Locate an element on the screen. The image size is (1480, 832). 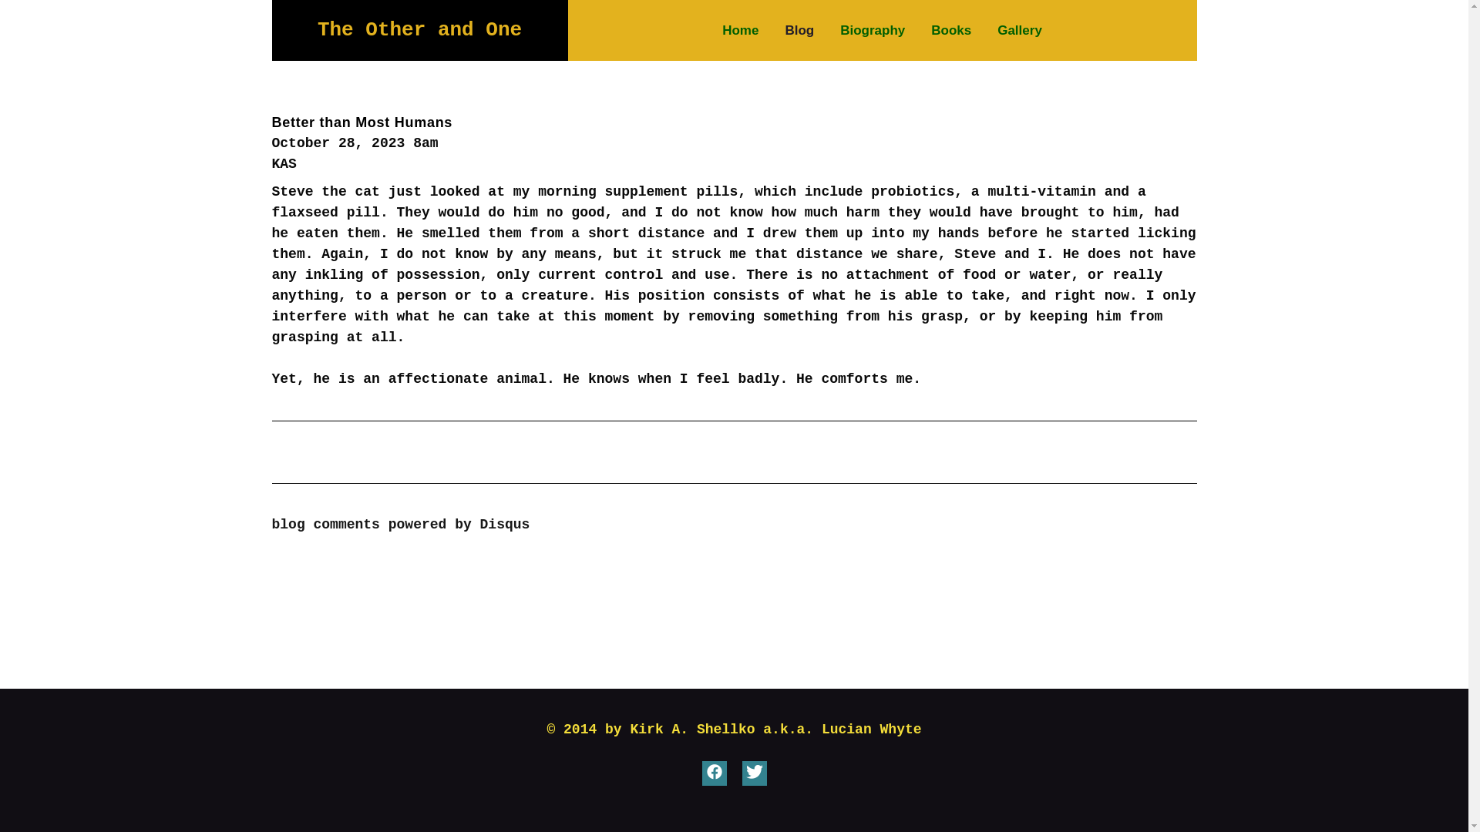
blog comments powered by Disqus is located at coordinates (400, 524).